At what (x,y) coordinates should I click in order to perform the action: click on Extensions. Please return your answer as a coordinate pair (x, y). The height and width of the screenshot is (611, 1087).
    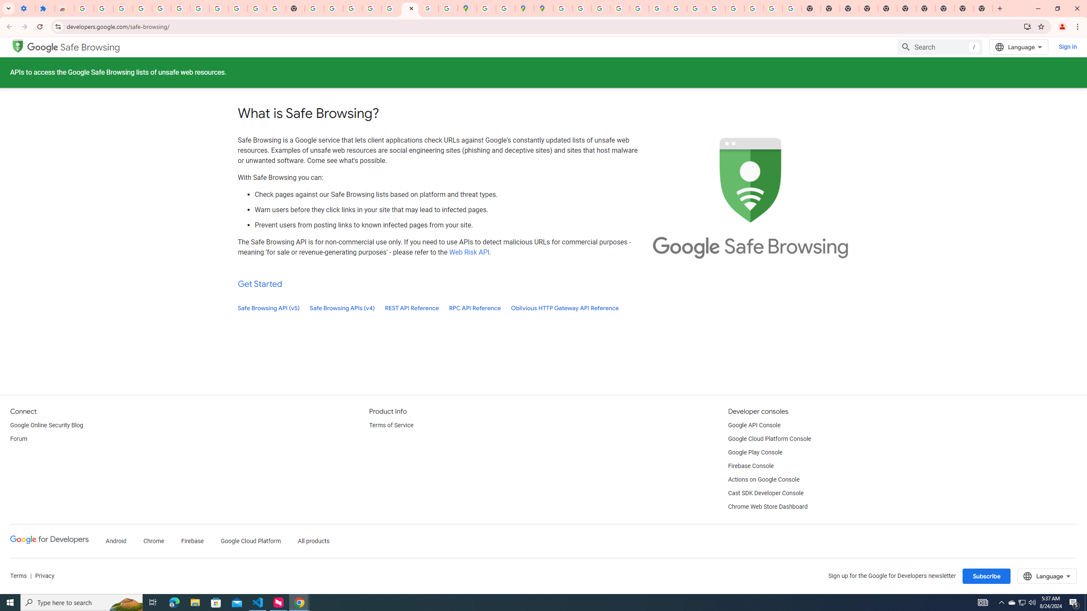
    Looking at the image, I should click on (45, 8).